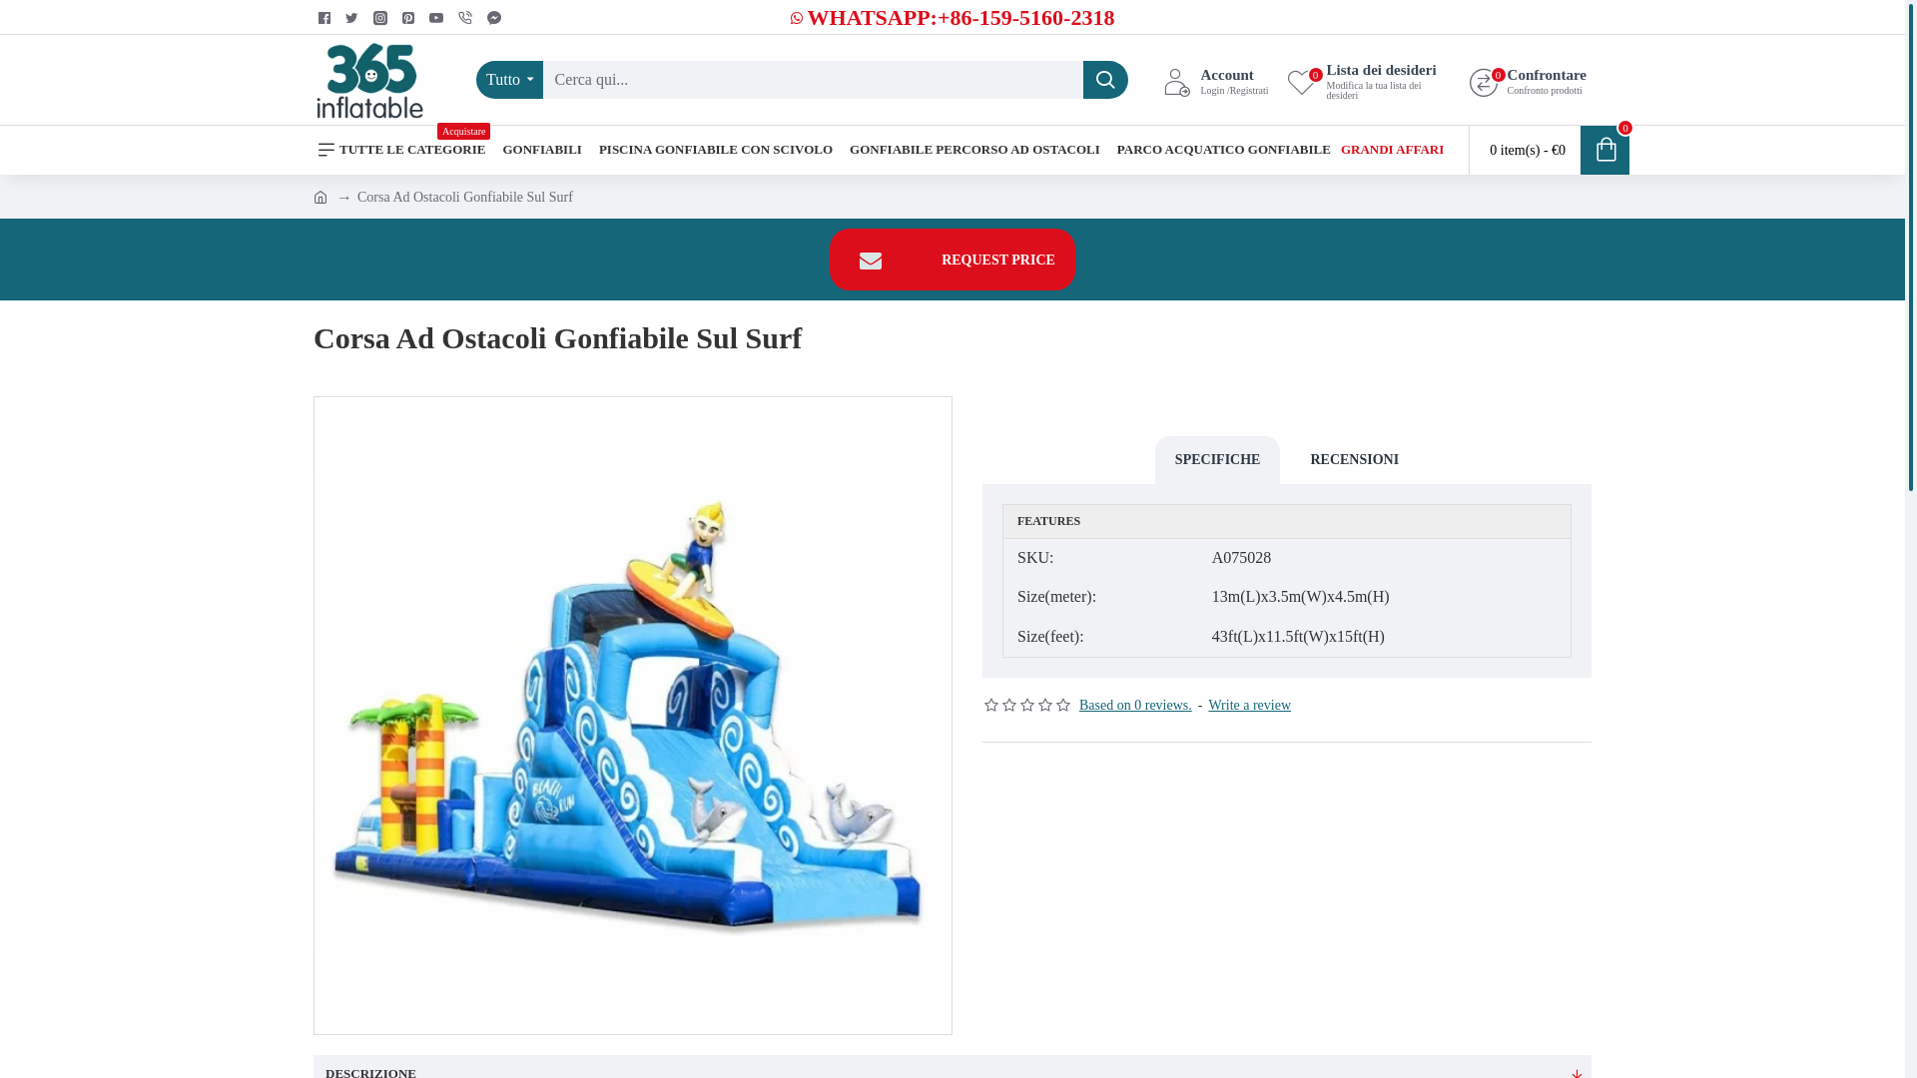 This screenshot has width=1917, height=1078. Describe the element at coordinates (1354, 460) in the screenshot. I see `RECENSIONI` at that location.